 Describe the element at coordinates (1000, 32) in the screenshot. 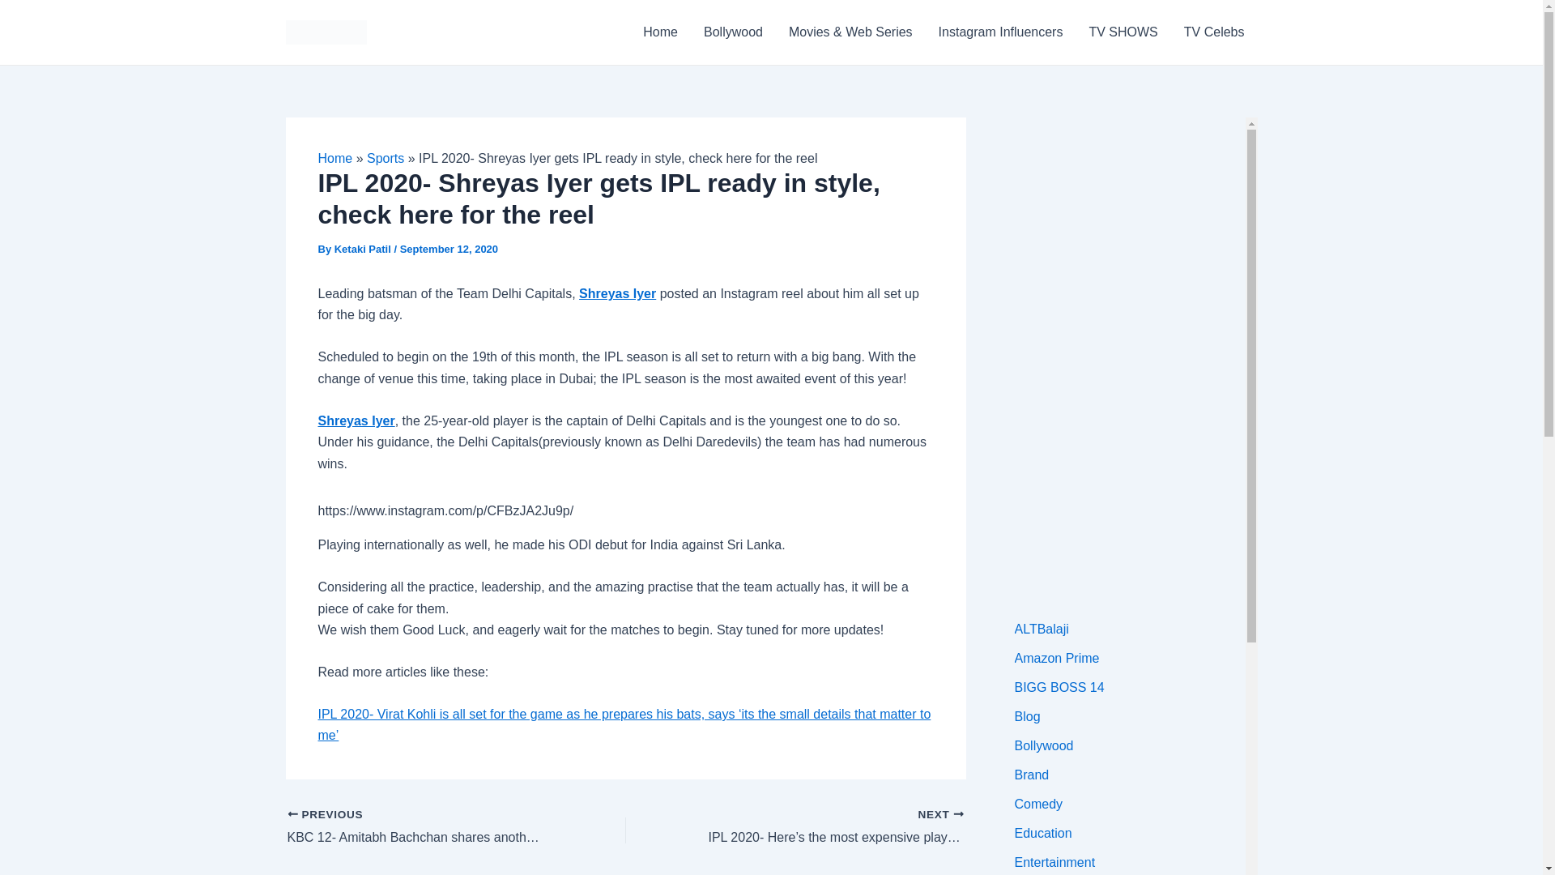

I see `Instagram Influencers` at that location.